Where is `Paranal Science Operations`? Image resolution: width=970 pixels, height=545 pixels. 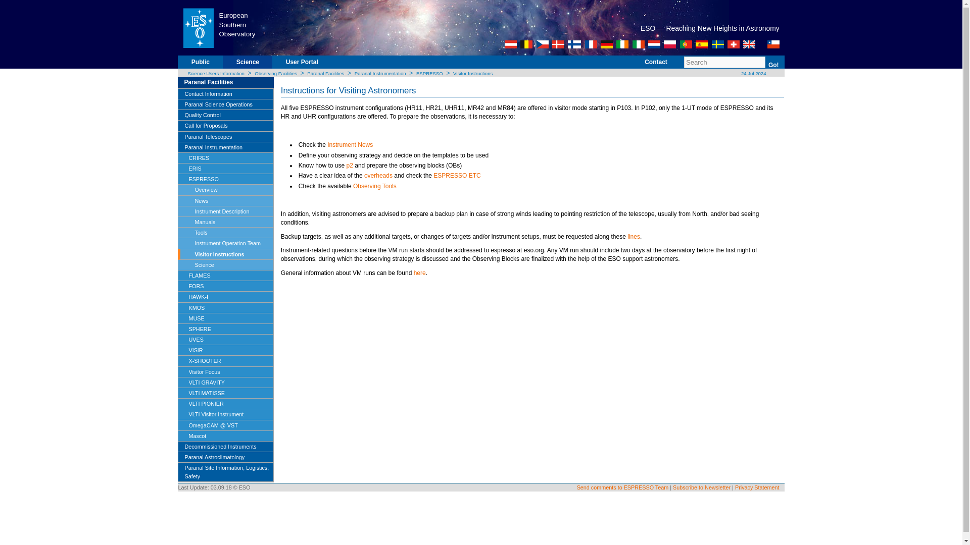 Paranal Science Operations is located at coordinates (225, 104).